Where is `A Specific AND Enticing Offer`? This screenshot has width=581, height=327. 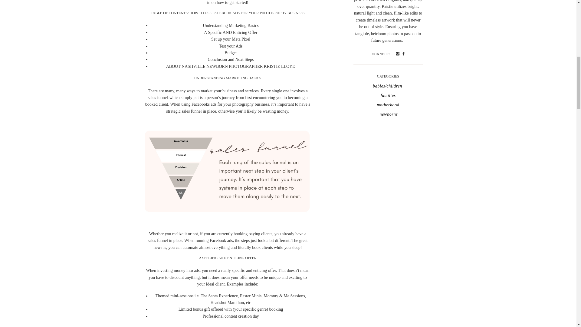
A Specific AND Enticing Offer is located at coordinates (231, 32).